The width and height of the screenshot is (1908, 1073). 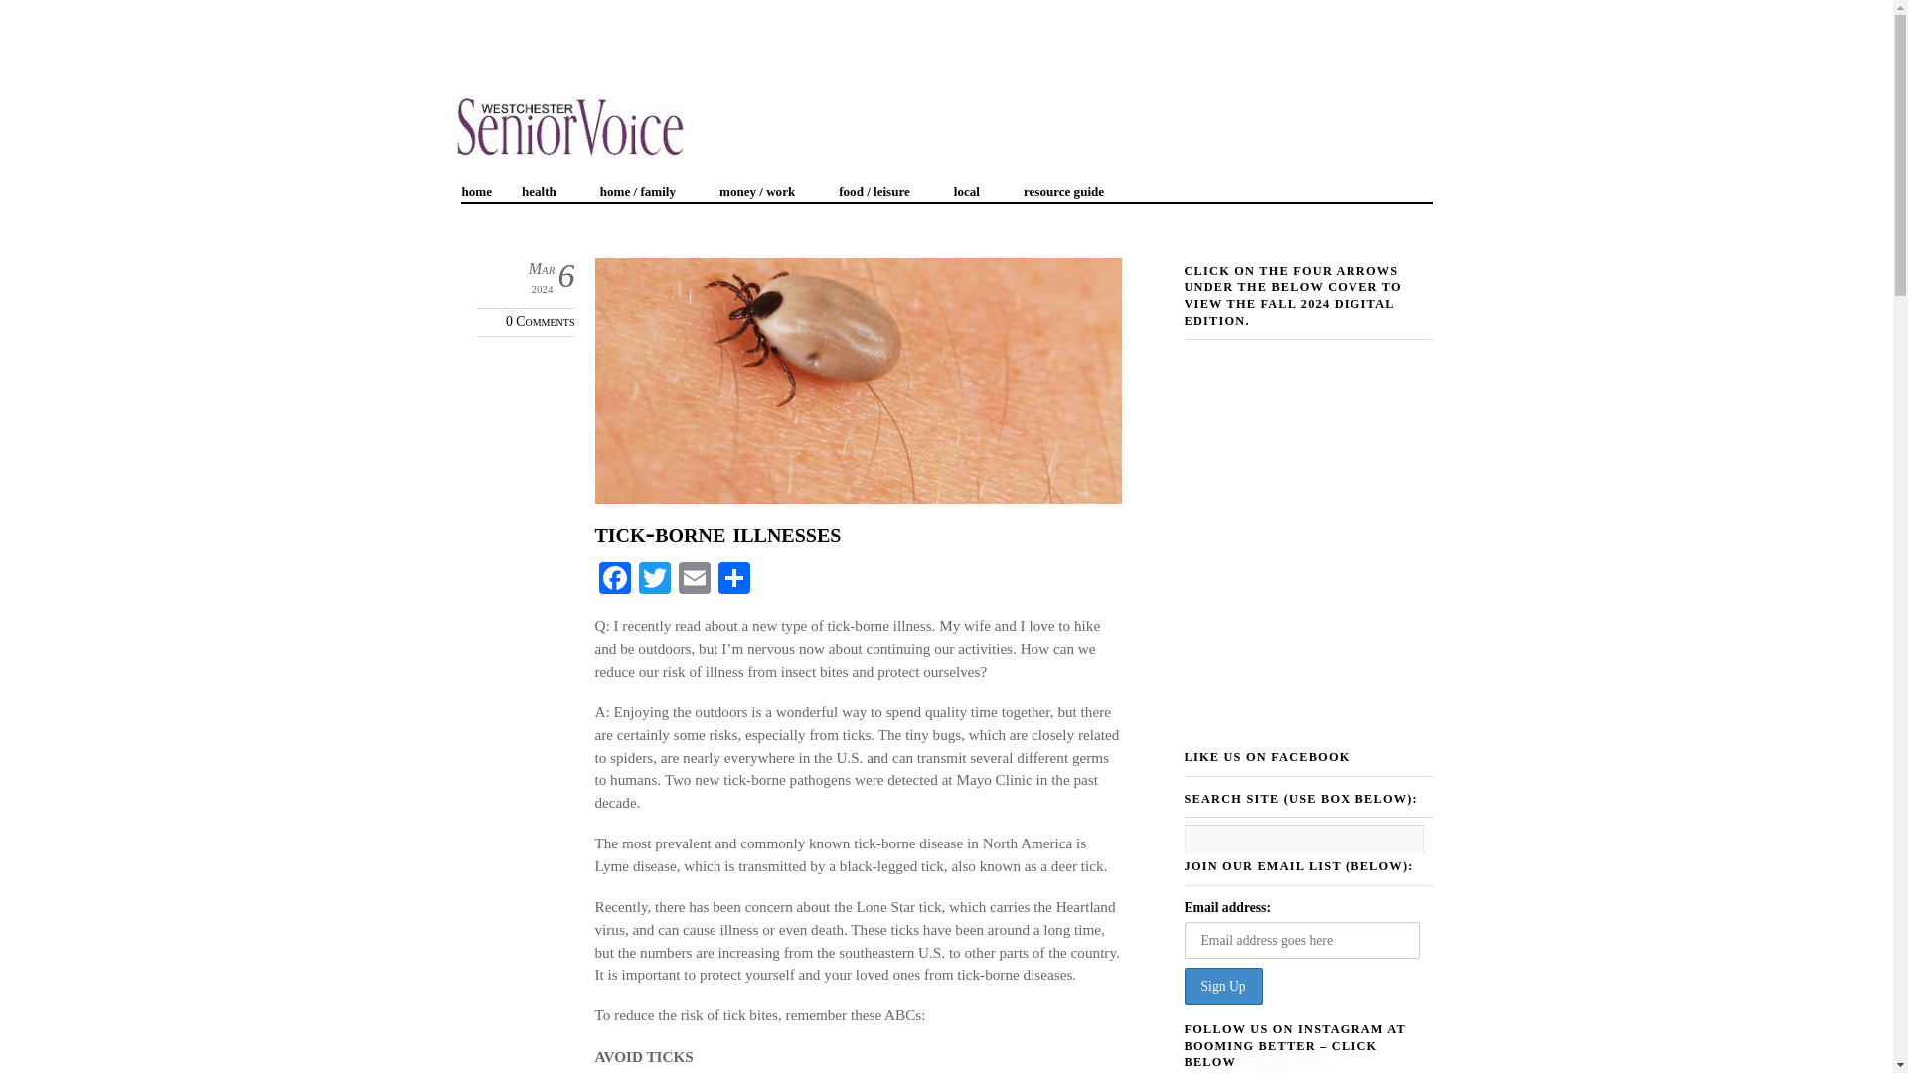 I want to click on Search, so click(x=1304, y=839).